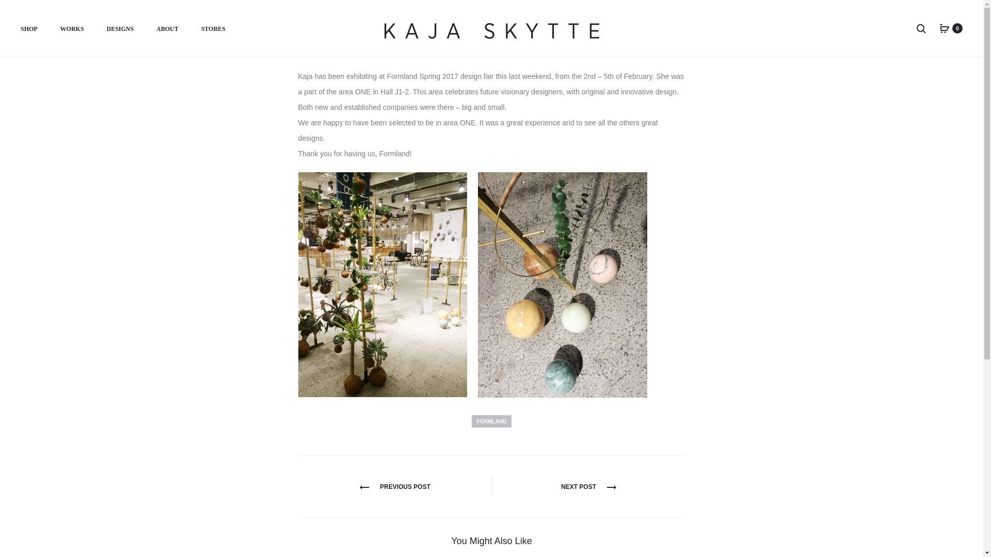 This screenshot has width=991, height=557. I want to click on PREVIOUS POST, so click(394, 487).